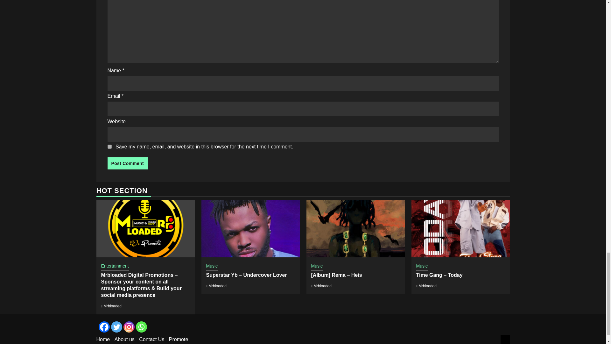 The image size is (611, 344). What do you see at coordinates (104, 327) in the screenshot?
I see `Facebook` at bounding box center [104, 327].